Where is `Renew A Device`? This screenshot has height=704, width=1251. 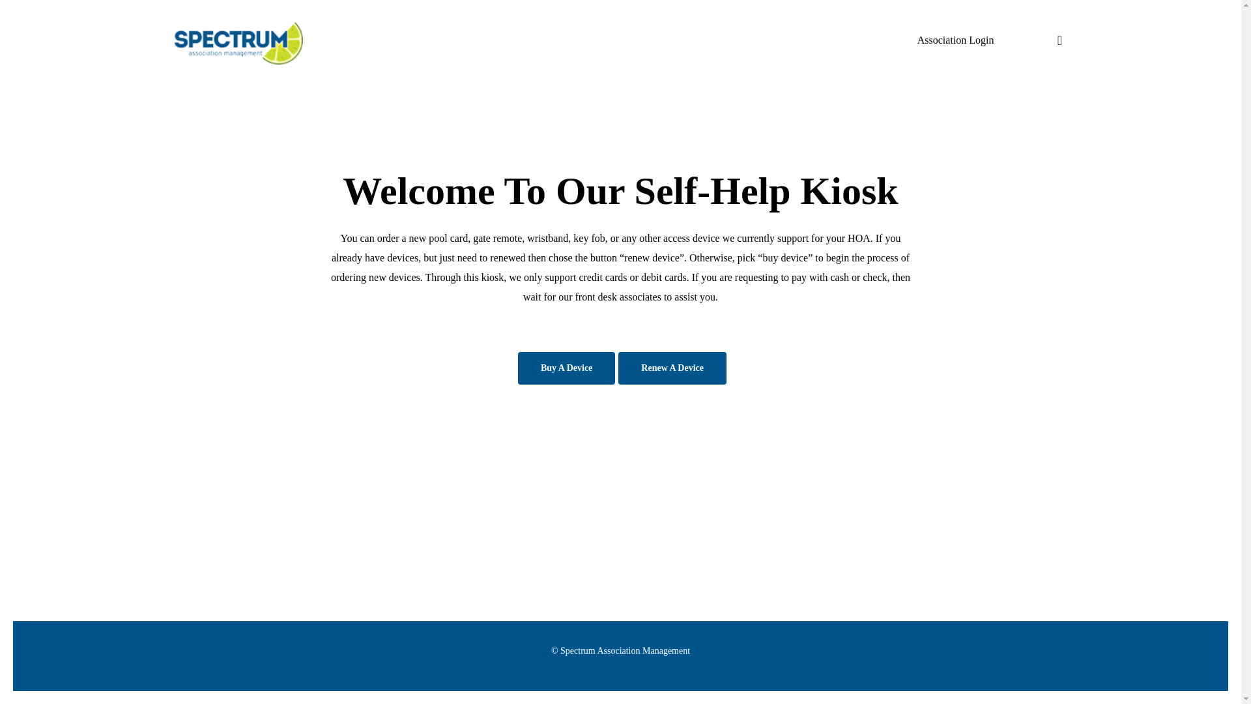 Renew A Device is located at coordinates (672, 368).